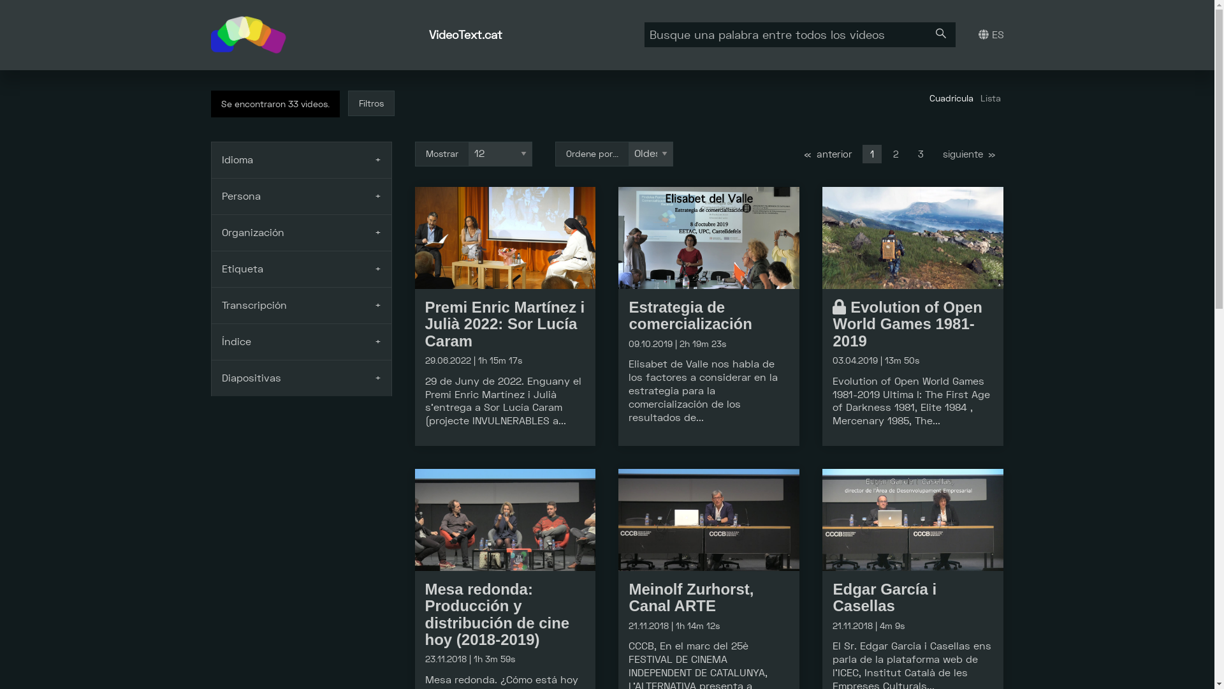 The image size is (1224, 689). Describe the element at coordinates (301, 378) in the screenshot. I see `Diapositivas` at that location.